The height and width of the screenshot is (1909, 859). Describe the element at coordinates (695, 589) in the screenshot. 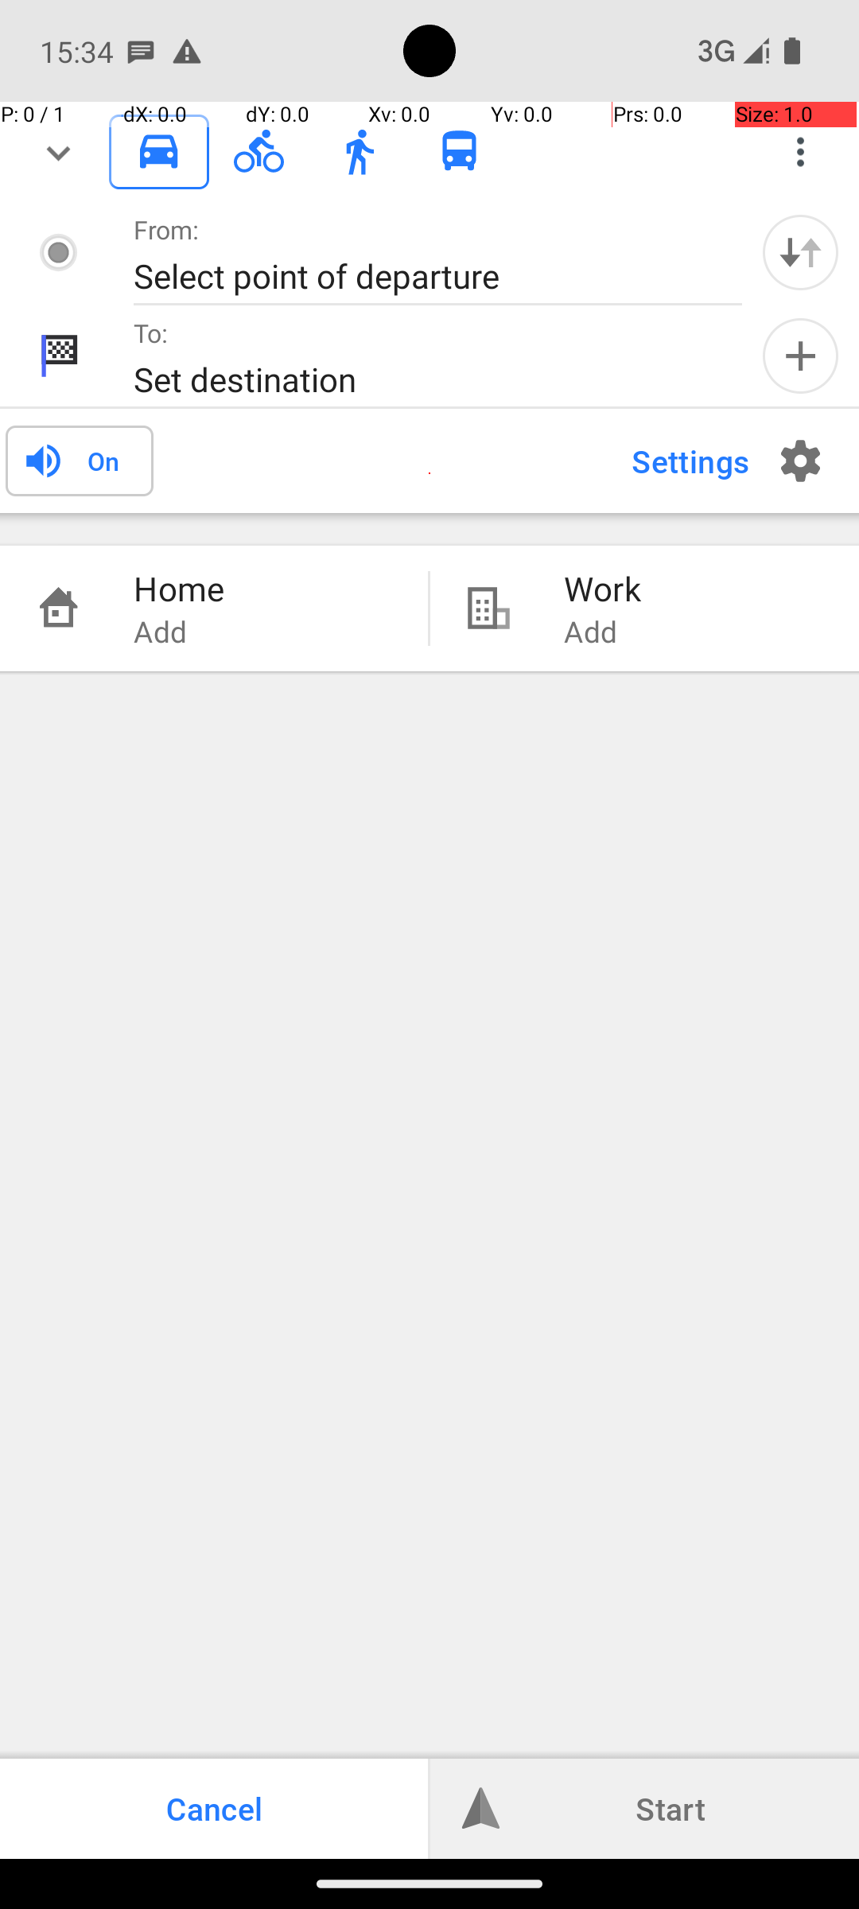

I see `Work` at that location.